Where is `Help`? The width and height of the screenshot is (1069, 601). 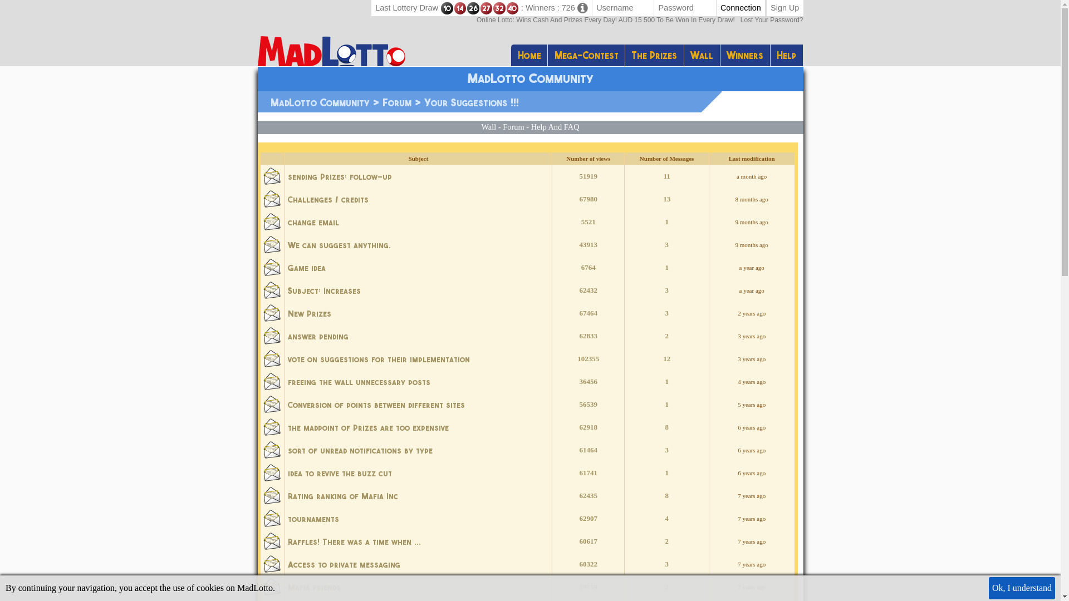 Help is located at coordinates (787, 56).